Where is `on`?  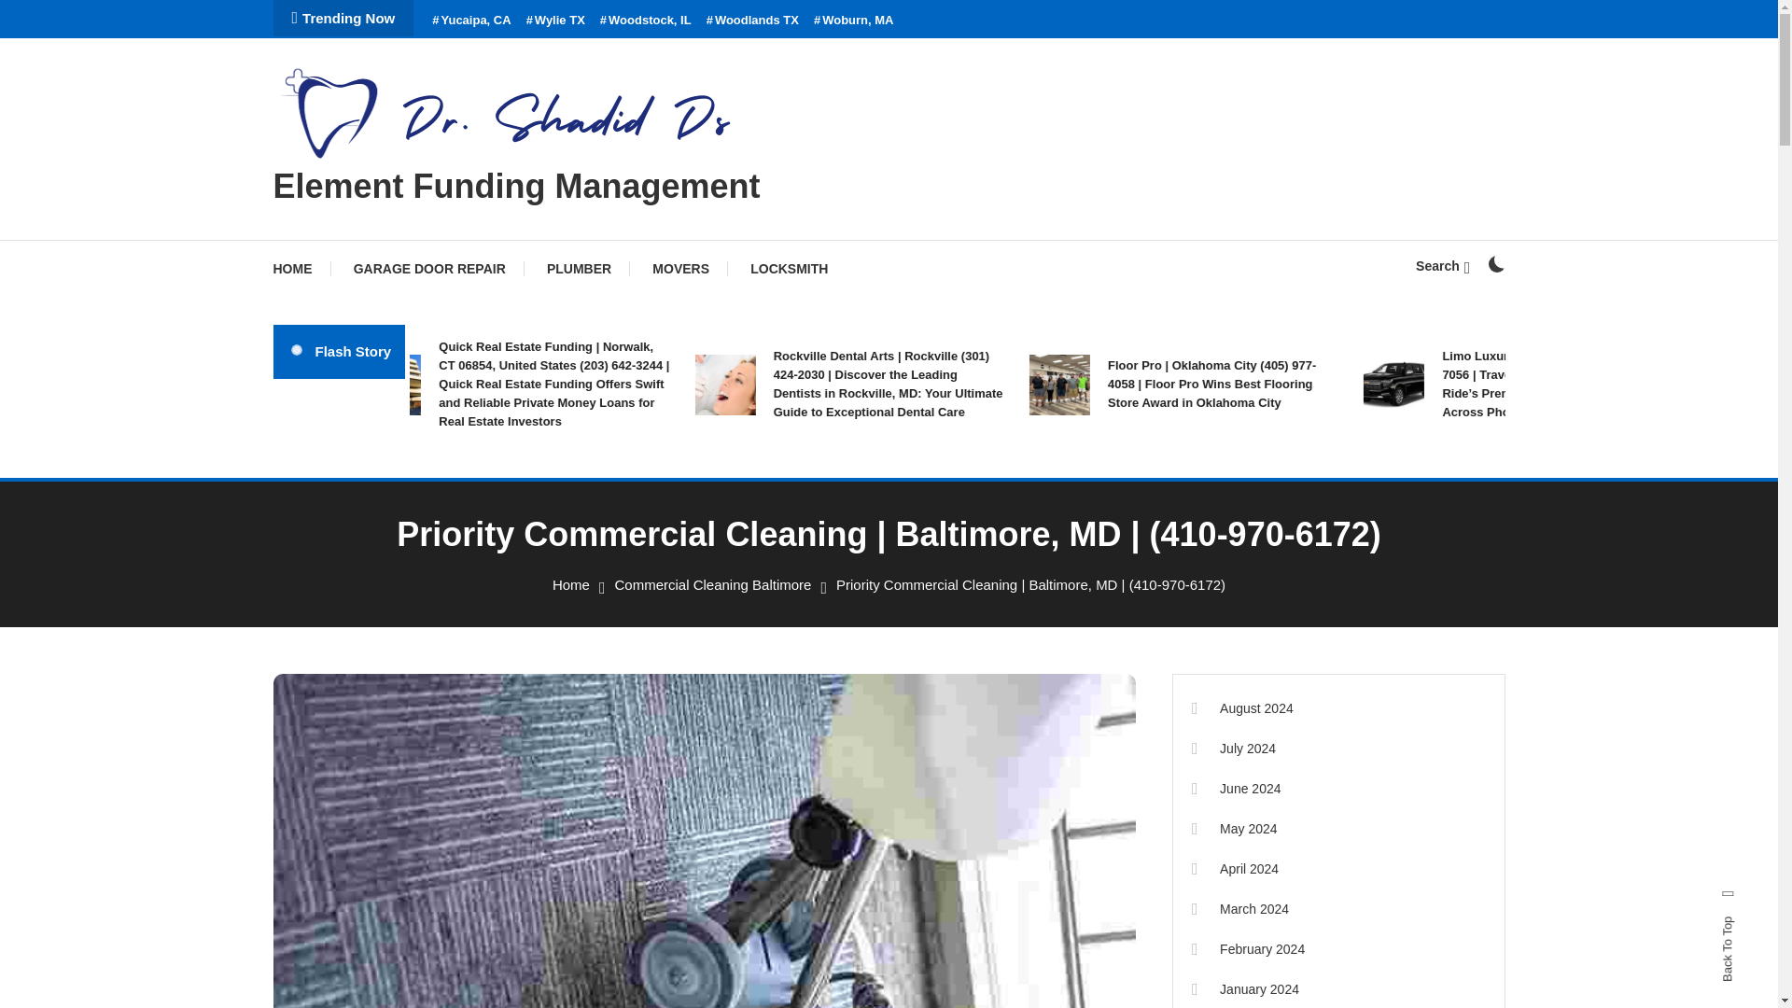
on is located at coordinates (1495, 263).